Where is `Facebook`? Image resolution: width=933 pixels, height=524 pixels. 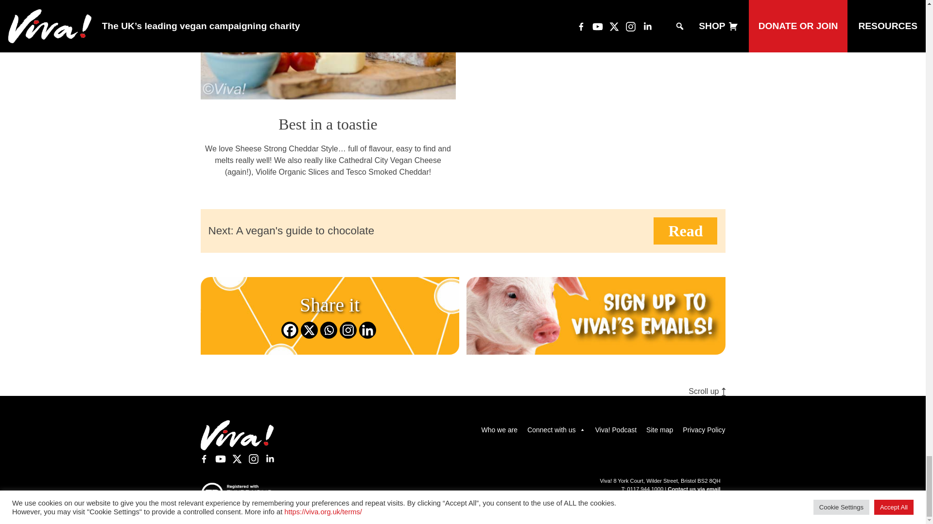 Facebook is located at coordinates (290, 330).